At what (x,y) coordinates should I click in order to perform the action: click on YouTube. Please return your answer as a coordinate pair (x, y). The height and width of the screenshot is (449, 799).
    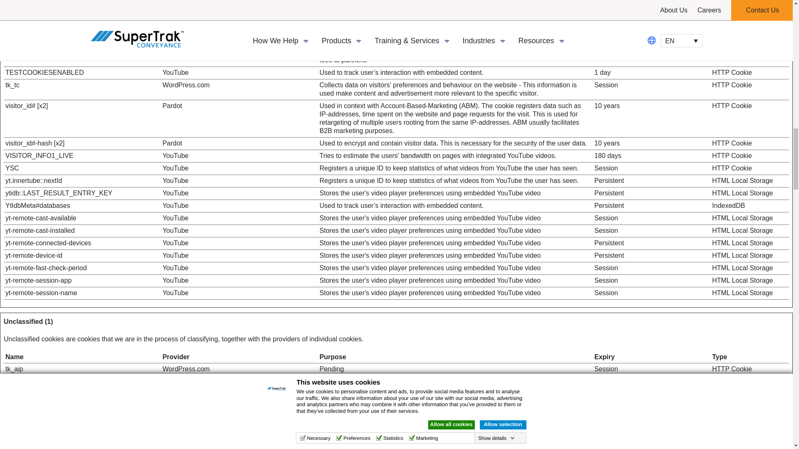
    Looking at the image, I should click on (175, 243).